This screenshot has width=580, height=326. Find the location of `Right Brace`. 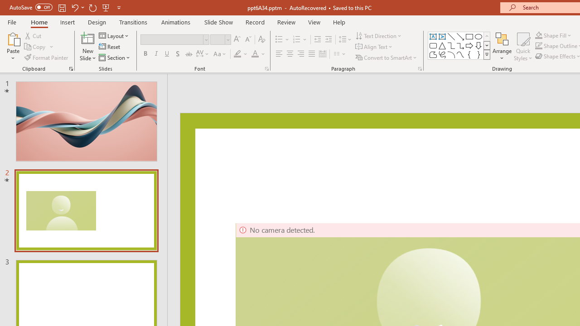

Right Brace is located at coordinates (478, 54).